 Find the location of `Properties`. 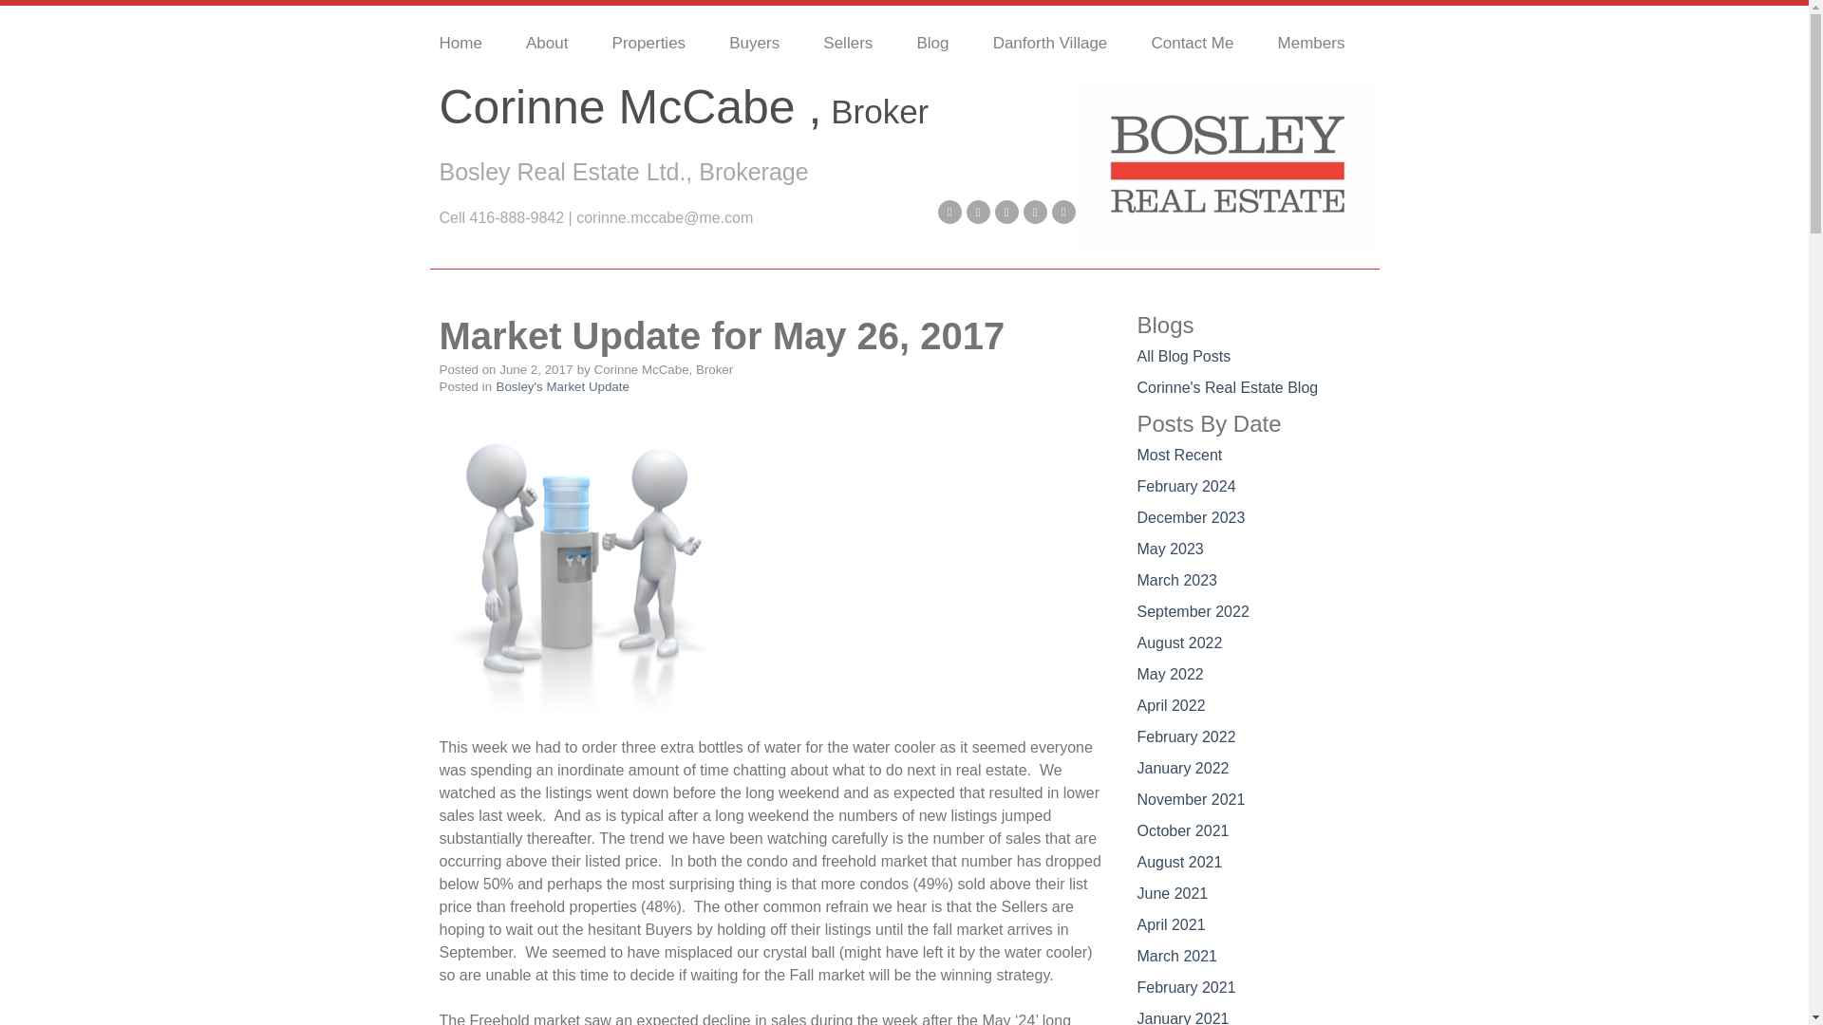

Properties is located at coordinates (661, 44).